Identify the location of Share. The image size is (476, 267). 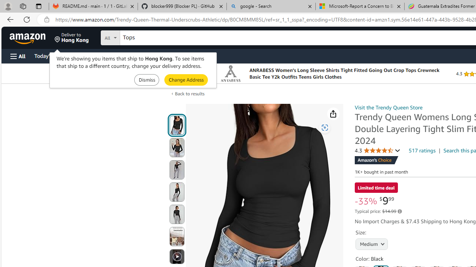
(333, 114).